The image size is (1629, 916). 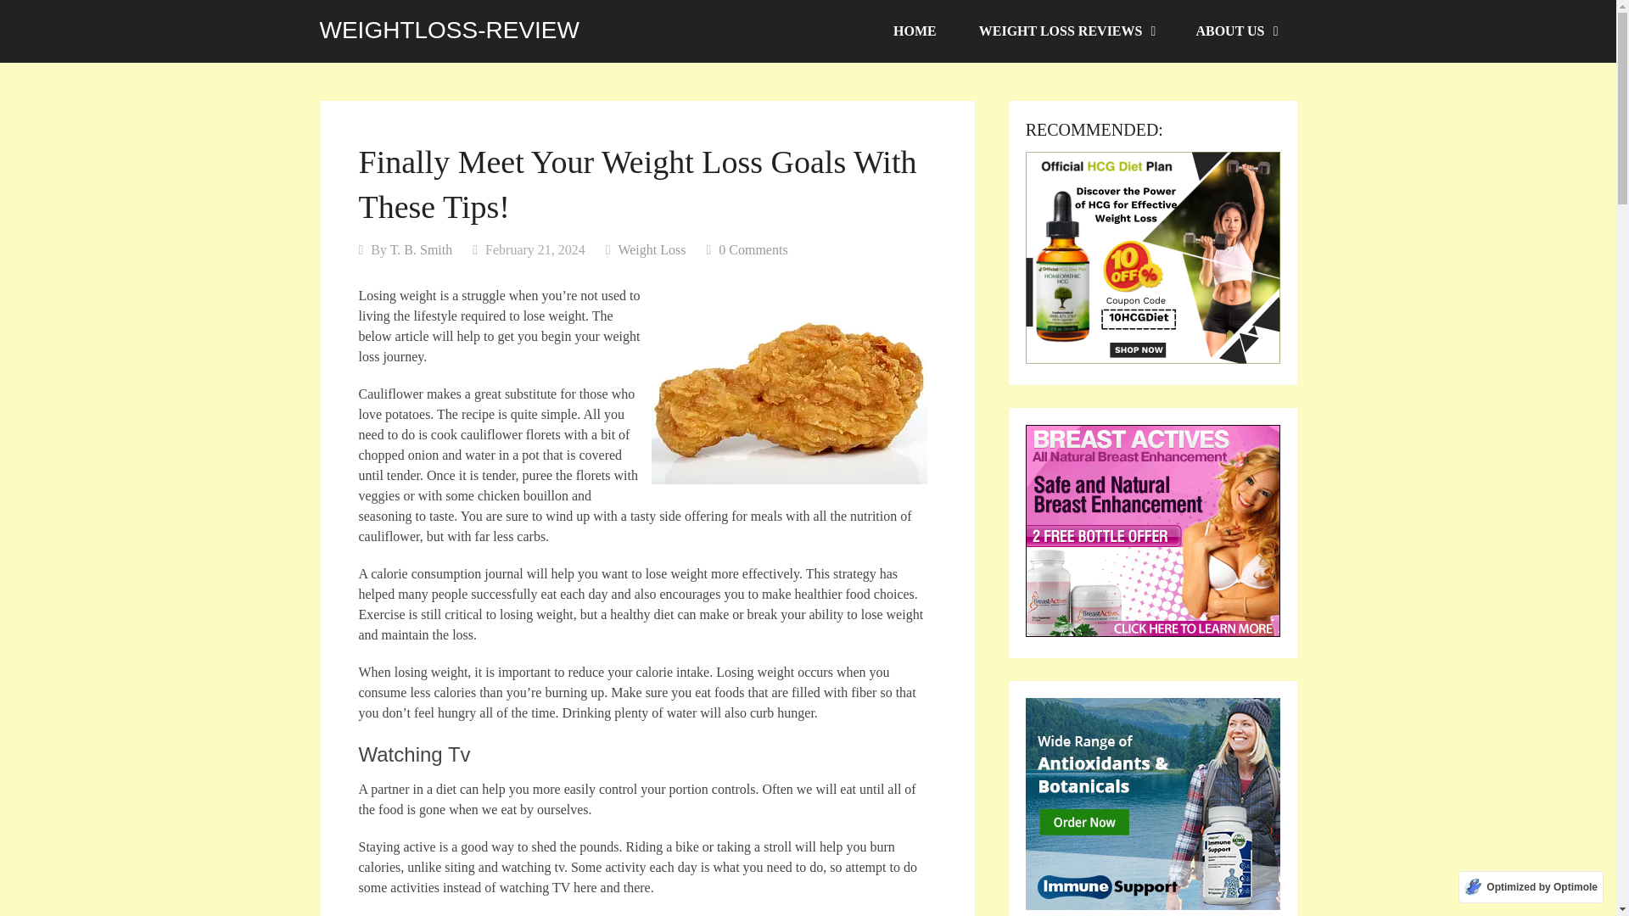 What do you see at coordinates (789, 388) in the screenshot?
I see `Finally Meet Your Weight Loss Goals With These Tips!` at bounding box center [789, 388].